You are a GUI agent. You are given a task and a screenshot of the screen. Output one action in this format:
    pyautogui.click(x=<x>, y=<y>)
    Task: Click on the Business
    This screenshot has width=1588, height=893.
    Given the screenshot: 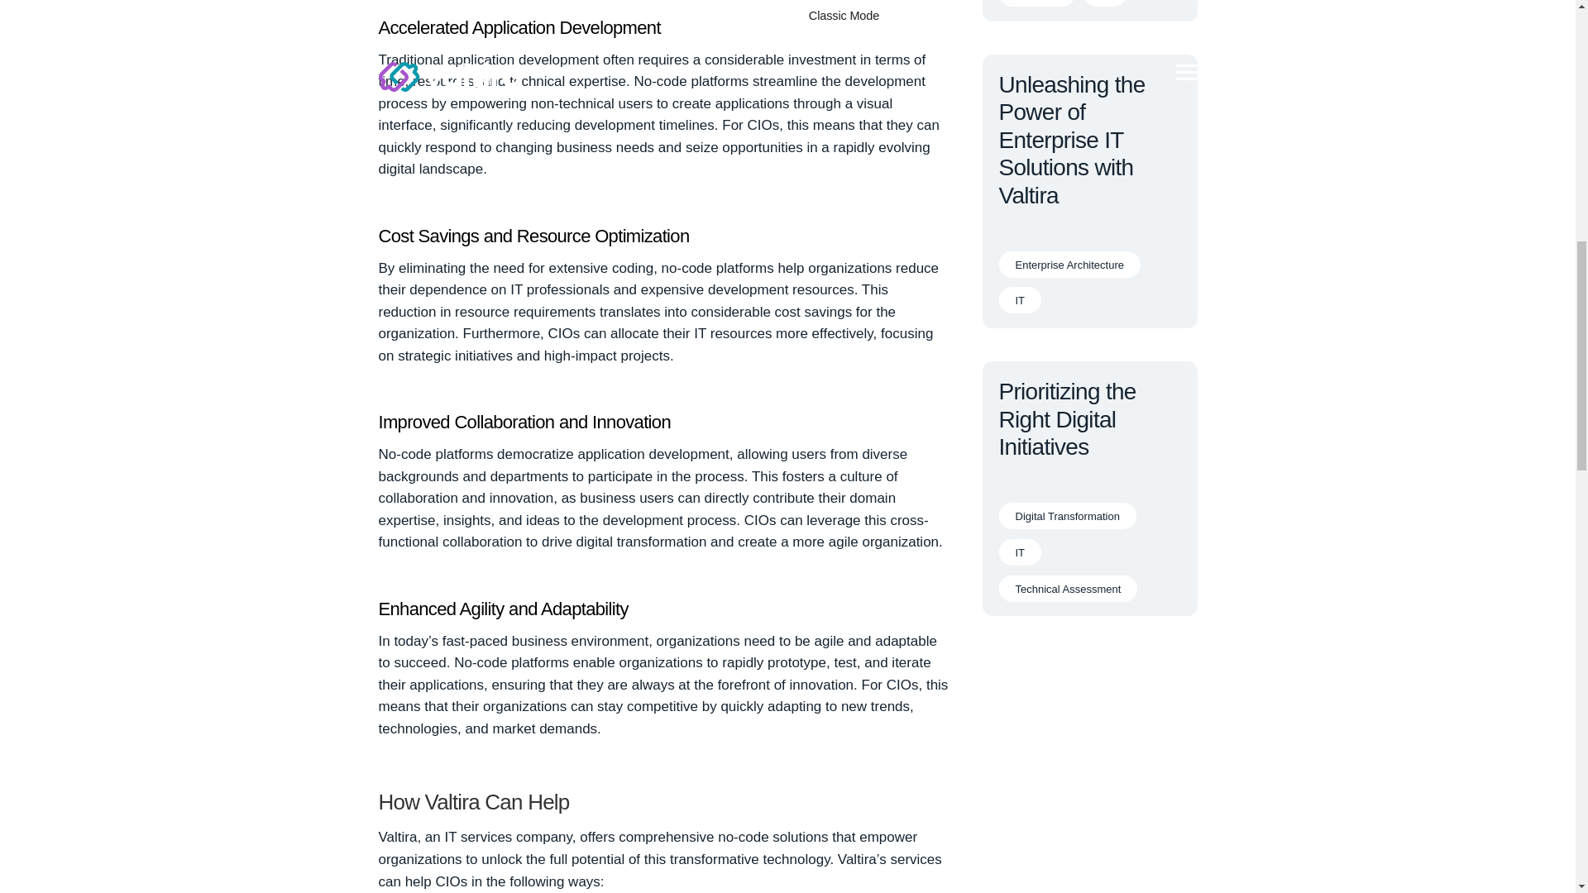 What is the action you would take?
    pyautogui.click(x=1037, y=3)
    